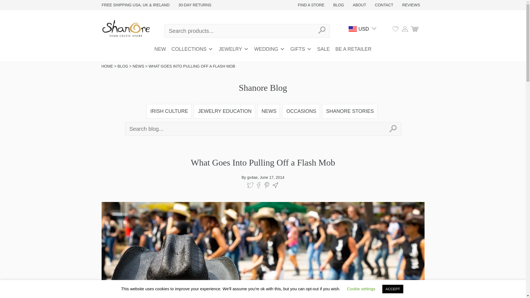  What do you see at coordinates (301, 111) in the screenshot?
I see `Occasions` at bounding box center [301, 111].